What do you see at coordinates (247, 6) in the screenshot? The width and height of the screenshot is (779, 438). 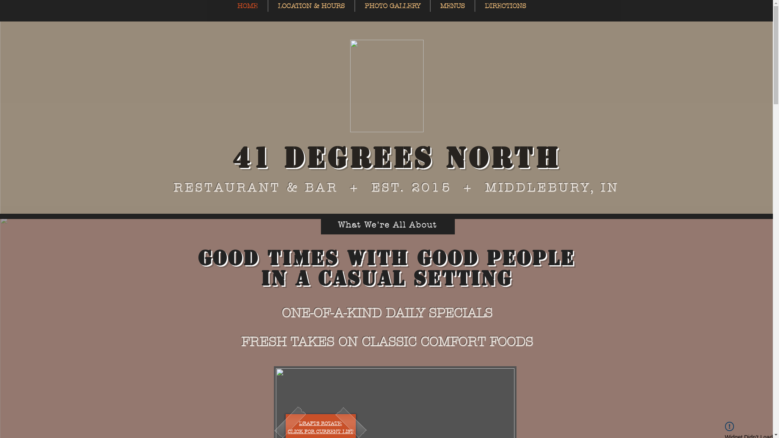 I see `HOME` at bounding box center [247, 6].